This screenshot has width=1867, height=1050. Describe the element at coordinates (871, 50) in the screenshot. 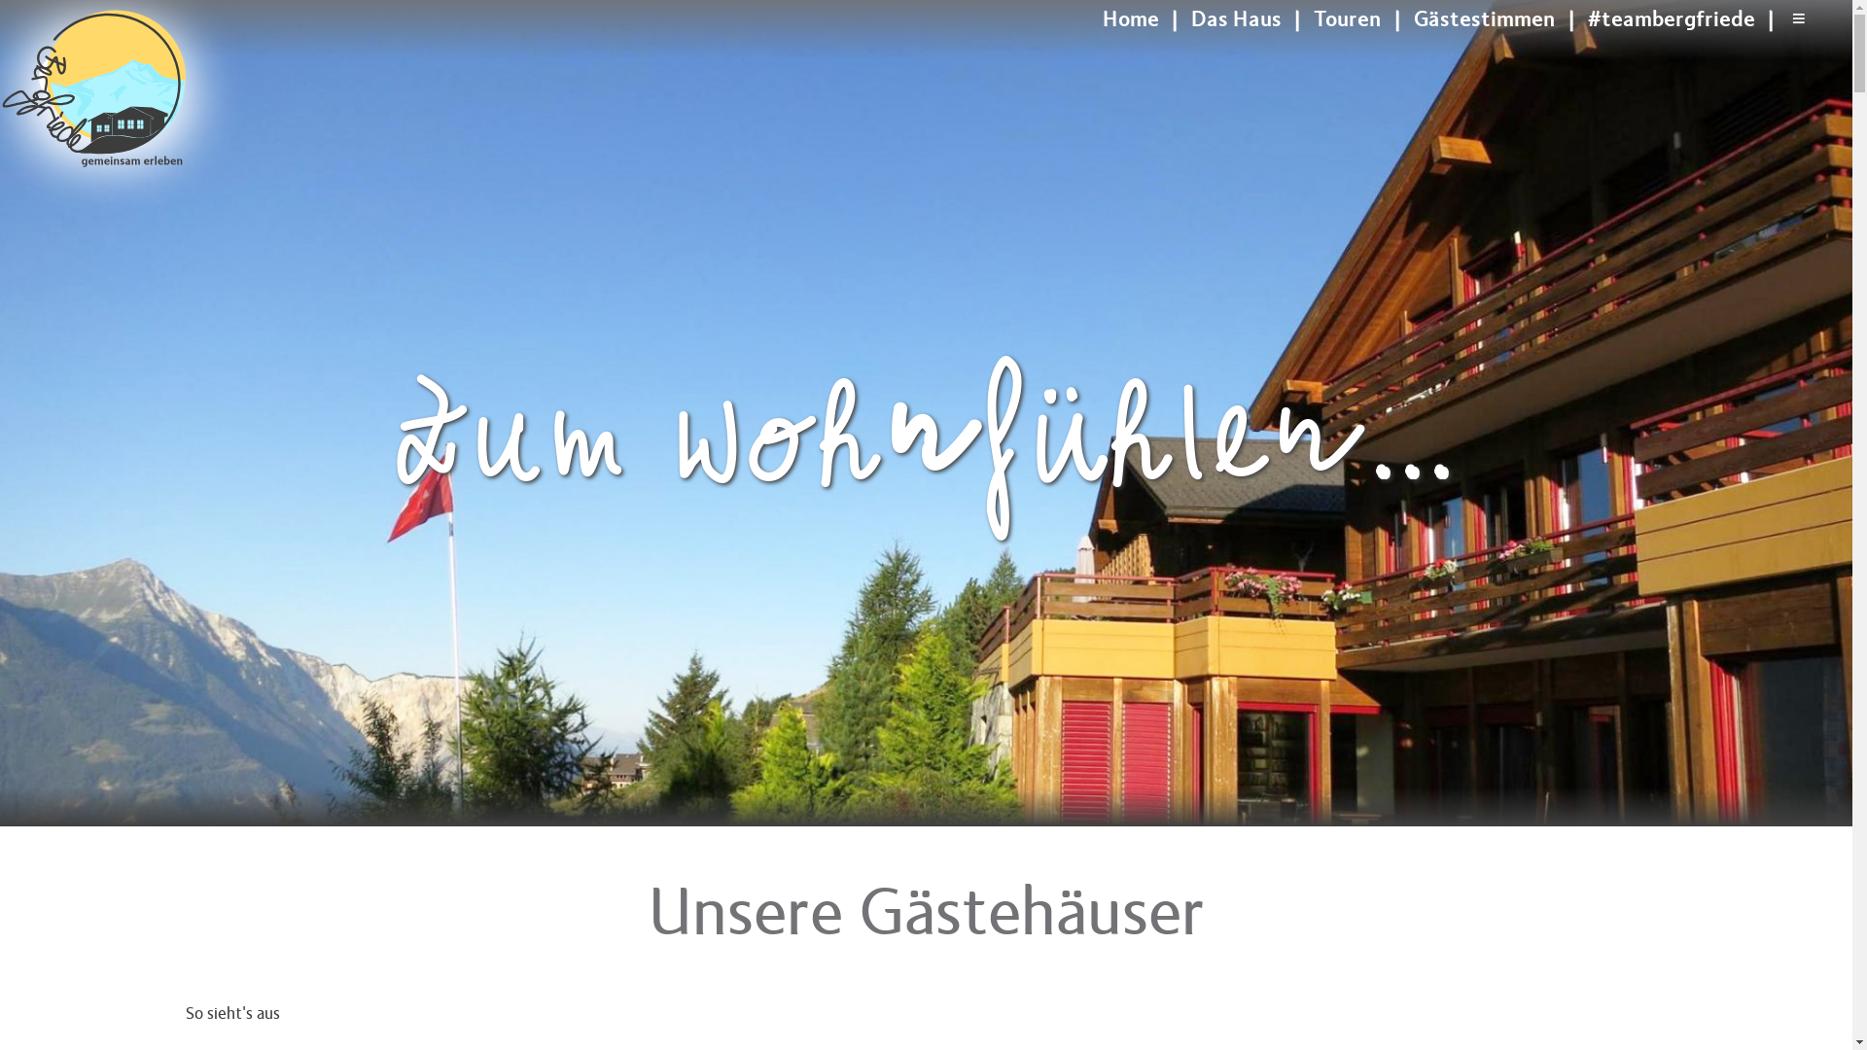

I see `   ` at that location.